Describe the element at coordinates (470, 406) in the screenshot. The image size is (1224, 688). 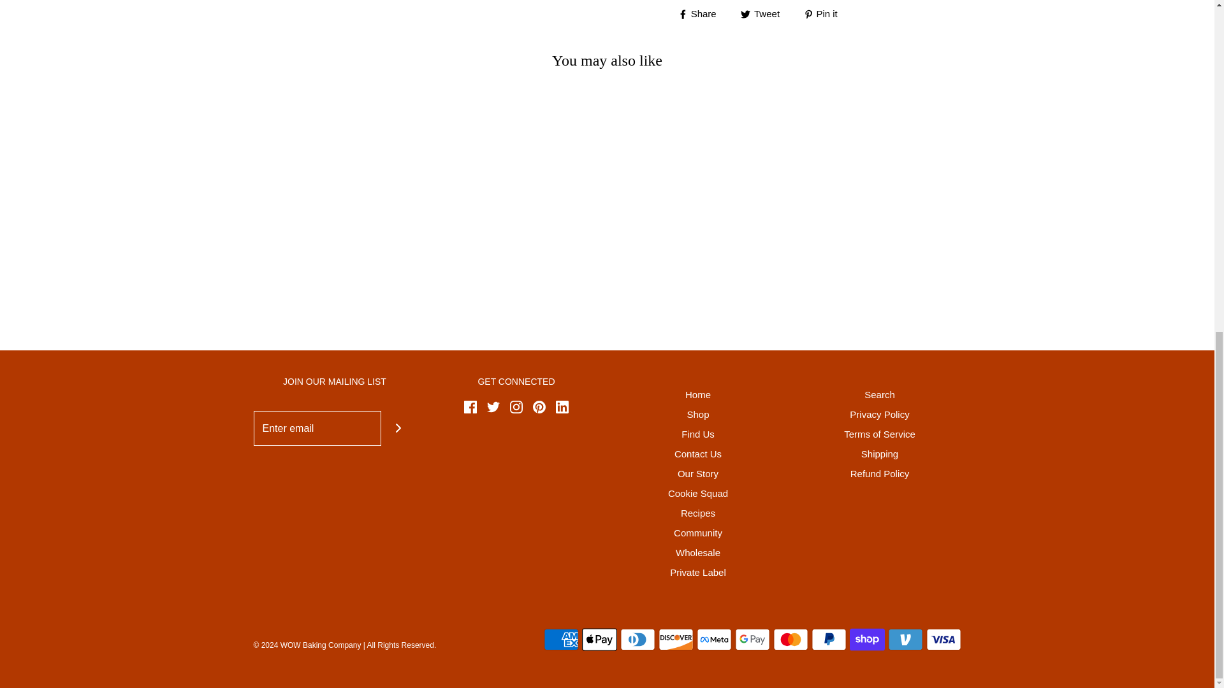
I see `Facebook icon` at that location.